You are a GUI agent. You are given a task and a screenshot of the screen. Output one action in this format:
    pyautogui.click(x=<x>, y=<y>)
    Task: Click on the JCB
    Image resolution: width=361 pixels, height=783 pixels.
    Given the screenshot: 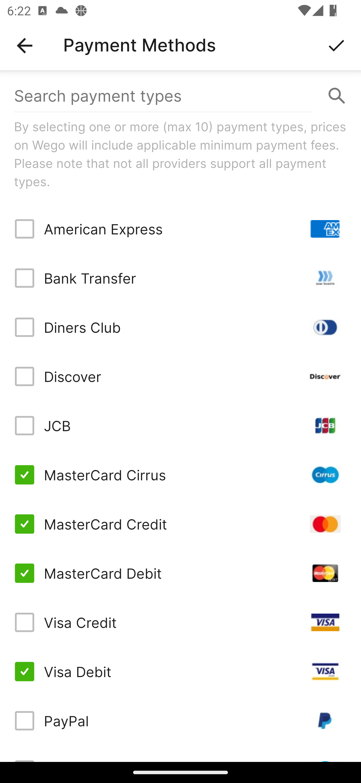 What is the action you would take?
    pyautogui.click(x=180, y=425)
    